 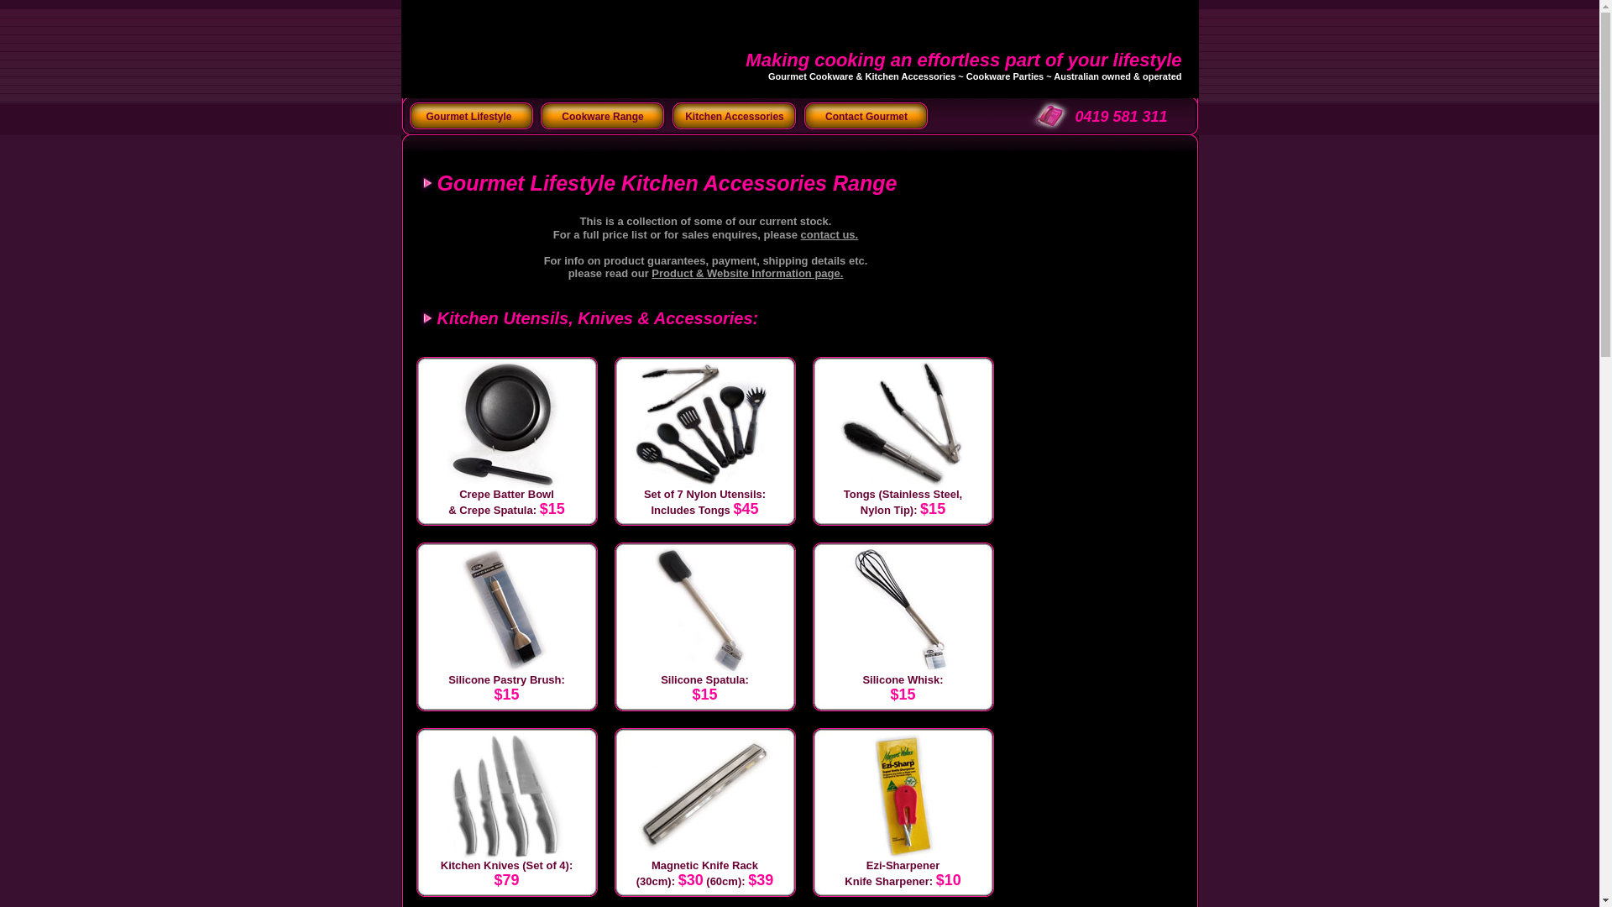 What do you see at coordinates (691, 880) in the screenshot?
I see `$30` at bounding box center [691, 880].